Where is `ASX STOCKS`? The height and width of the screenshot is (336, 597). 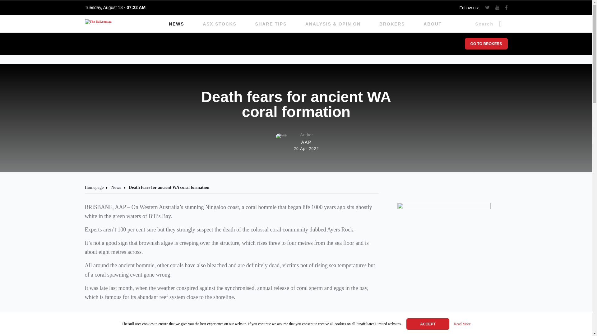
ASX STOCKS is located at coordinates (220, 24).